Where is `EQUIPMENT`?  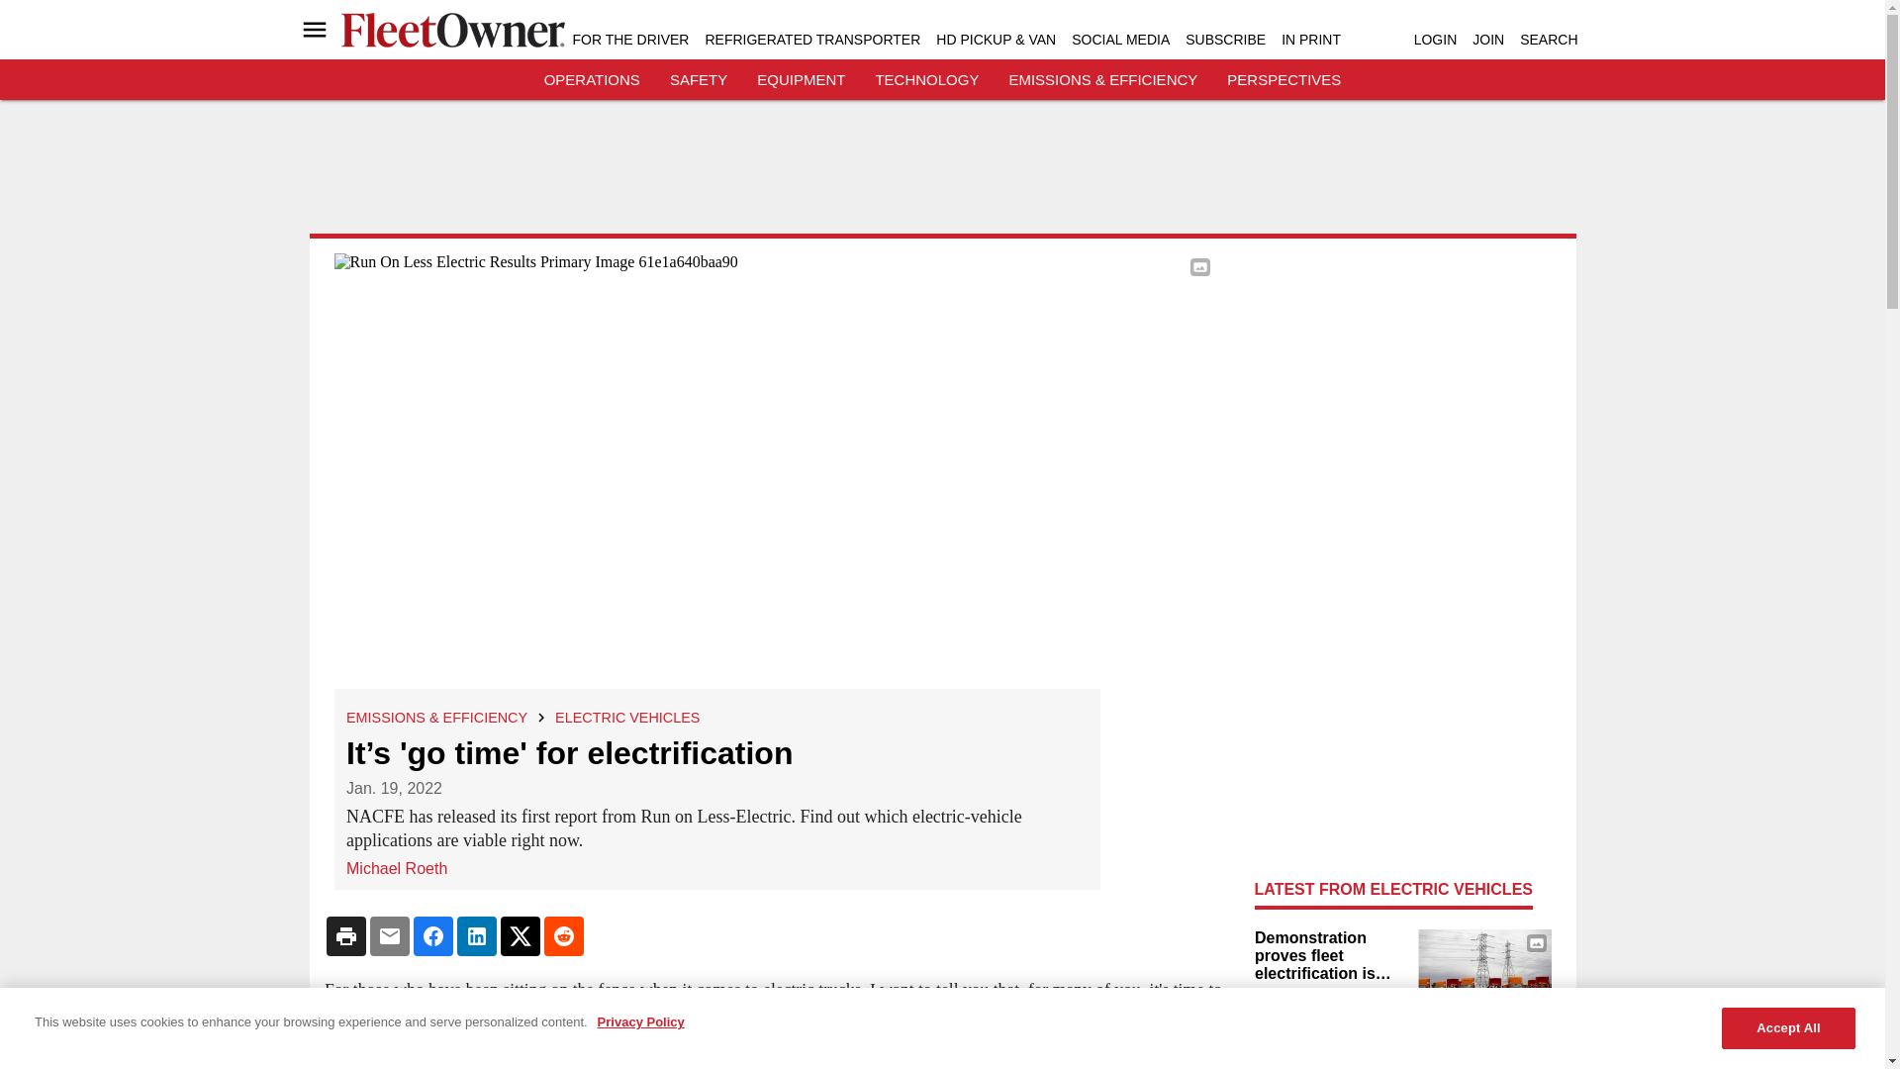
EQUIPMENT is located at coordinates (801, 79).